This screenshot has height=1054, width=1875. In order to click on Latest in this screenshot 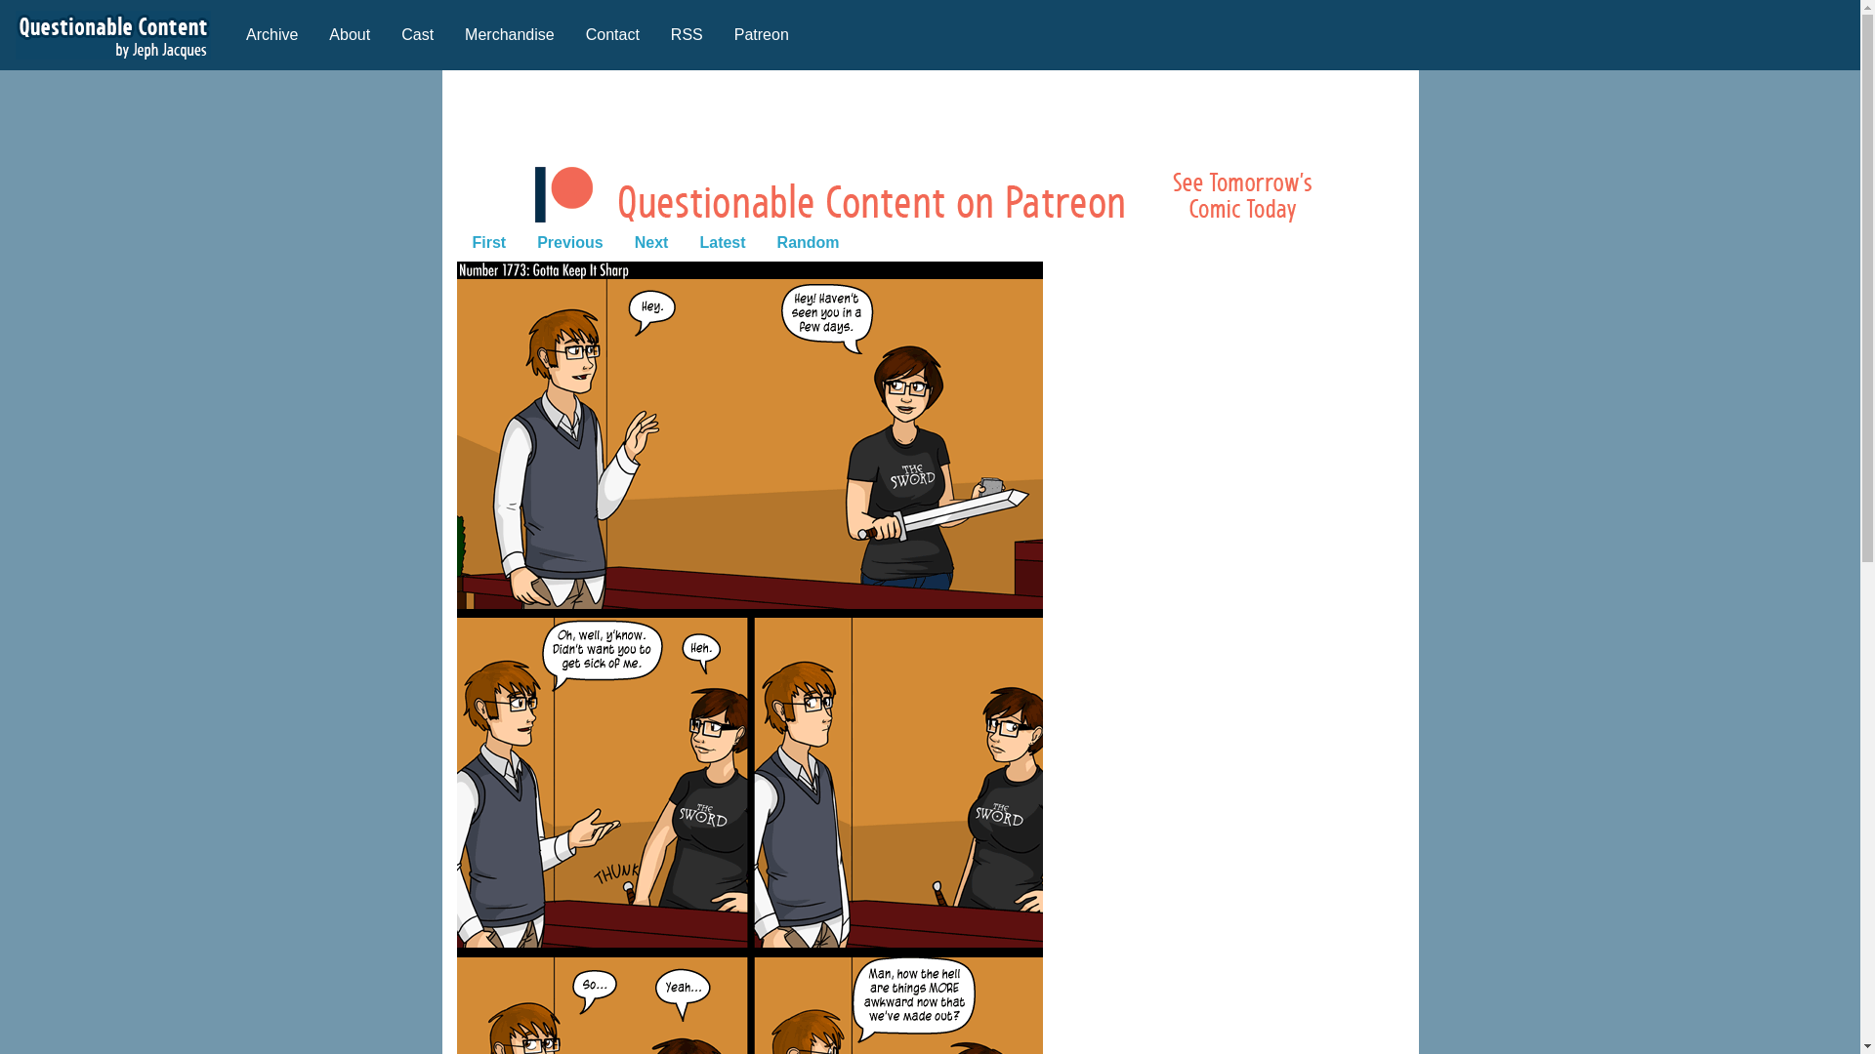, I will do `click(723, 241)`.